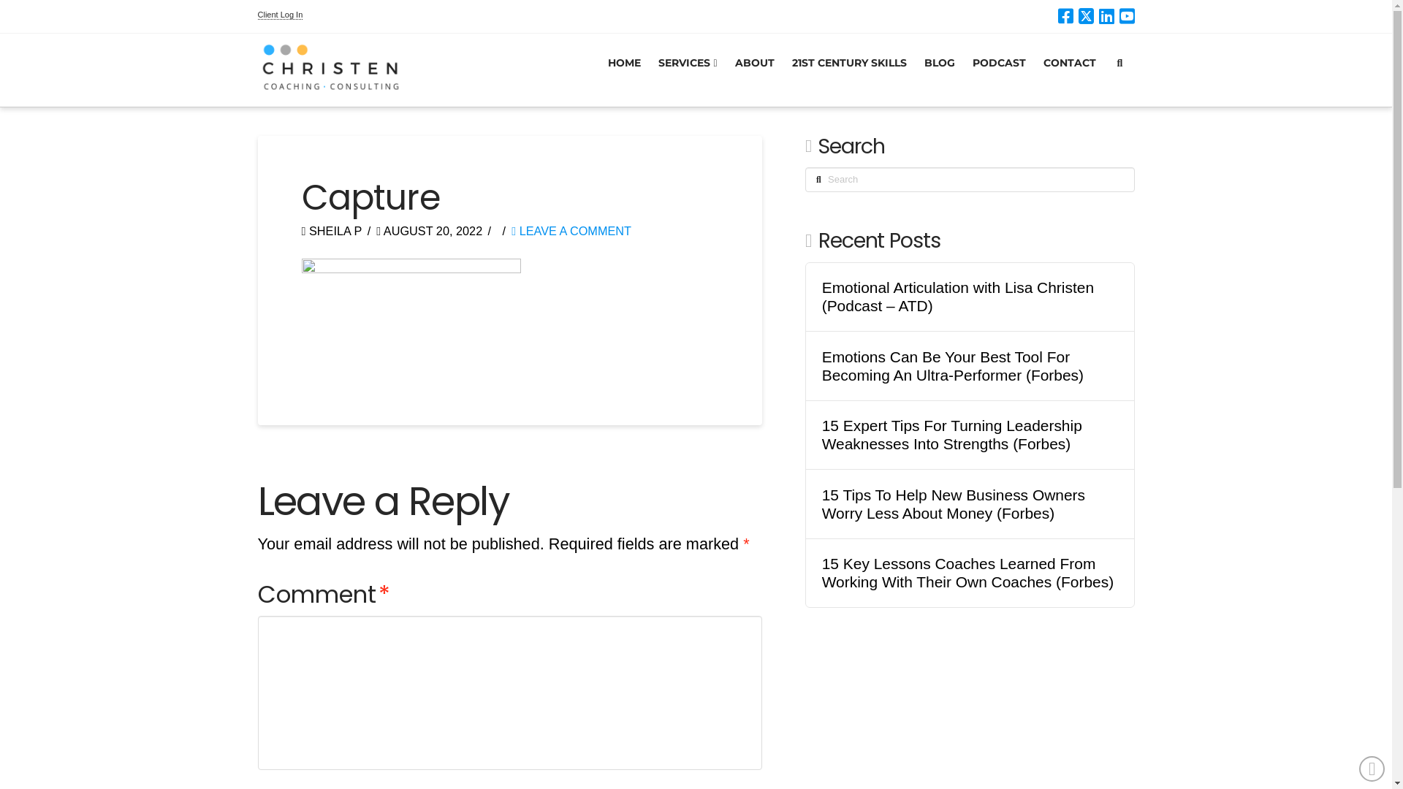  I want to click on Back to Top, so click(1372, 769).